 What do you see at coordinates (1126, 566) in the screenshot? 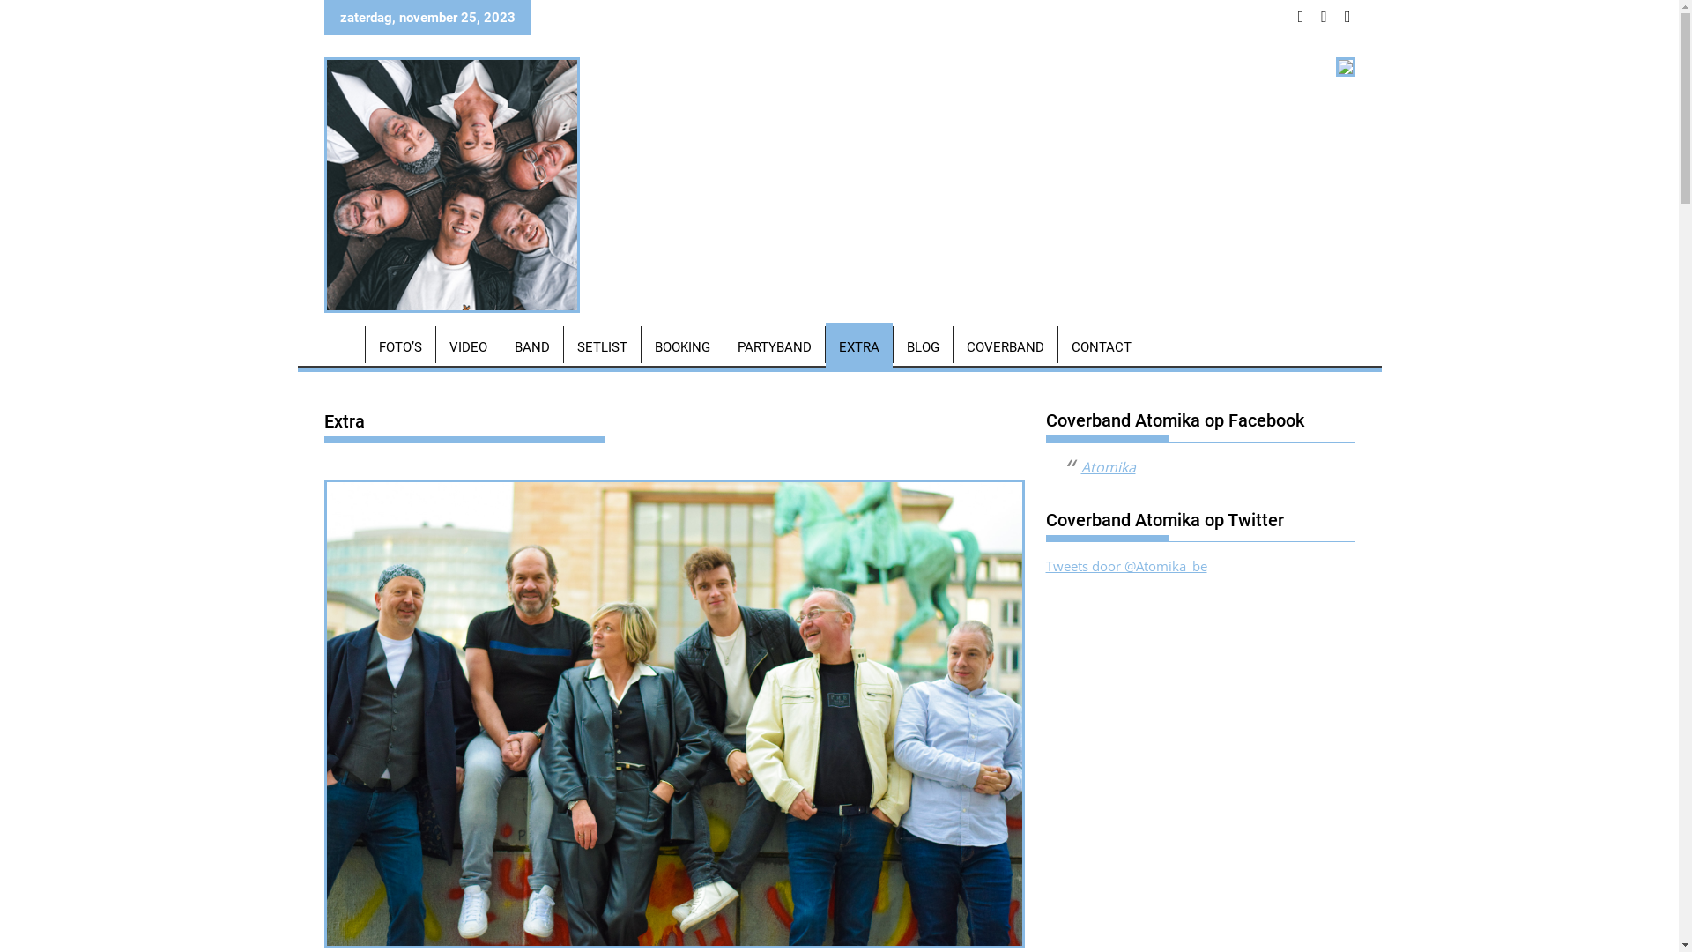
I see `Tweets door @Atomika_be` at bounding box center [1126, 566].